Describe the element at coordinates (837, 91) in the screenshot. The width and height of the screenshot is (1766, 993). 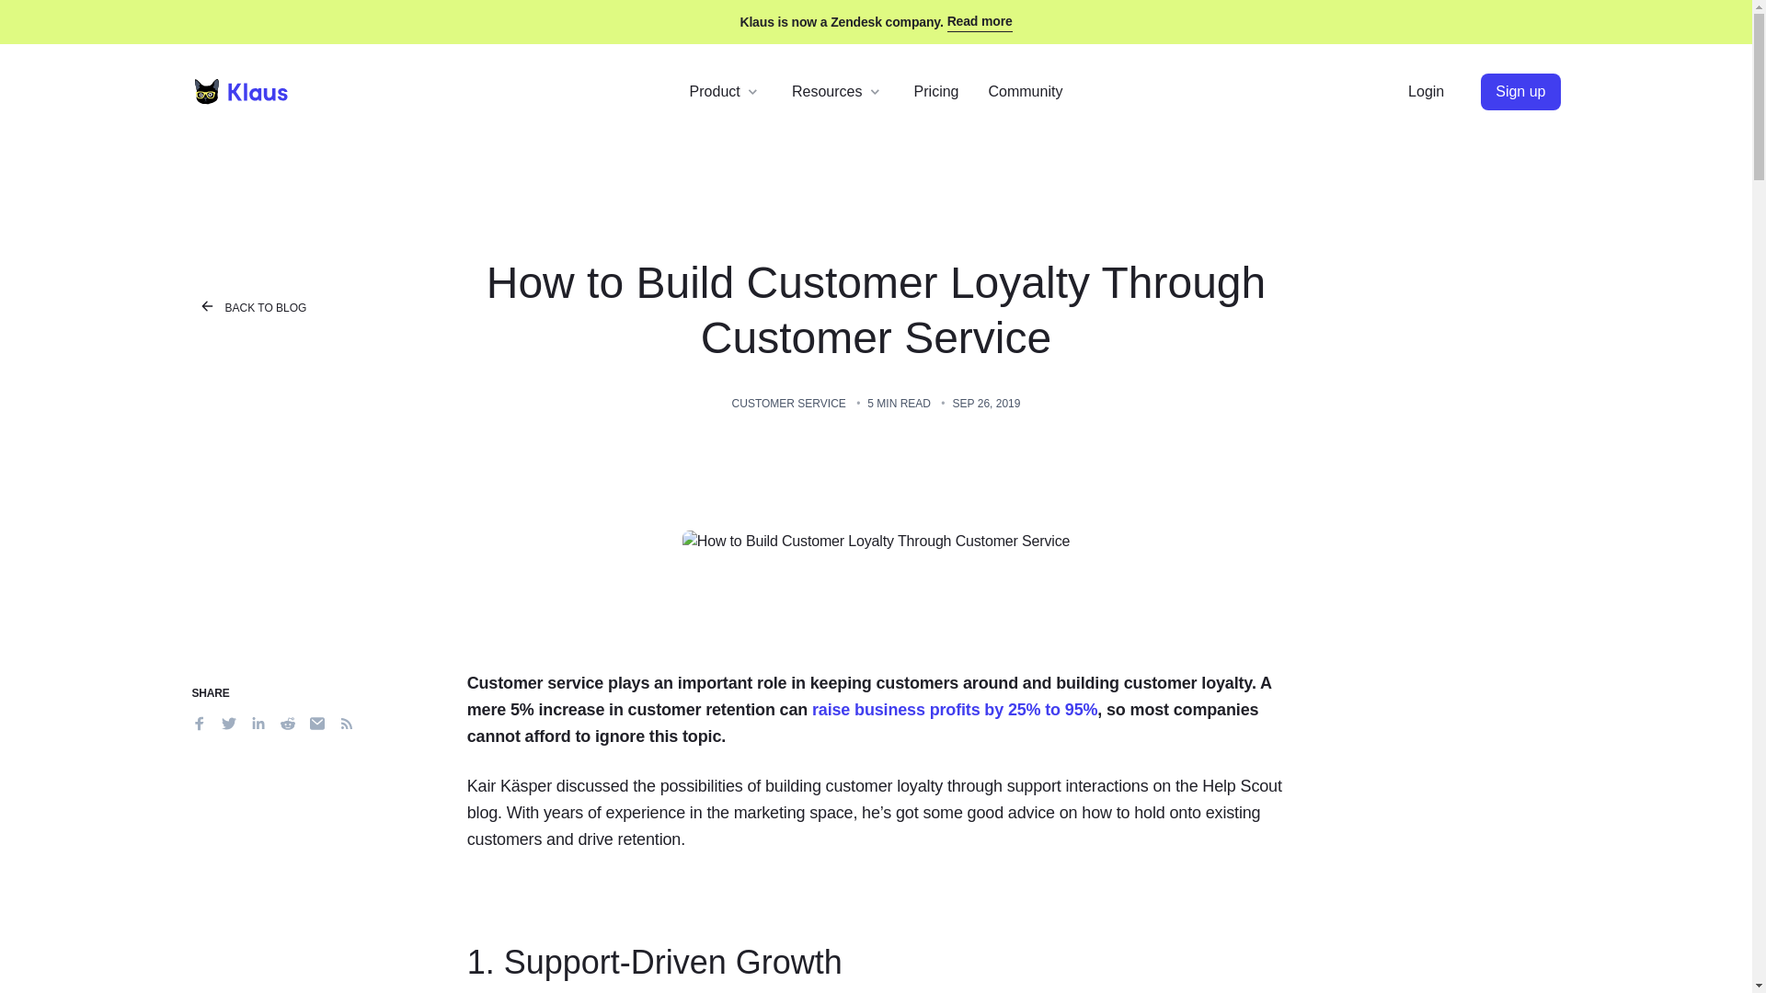
I see `Resources` at that location.